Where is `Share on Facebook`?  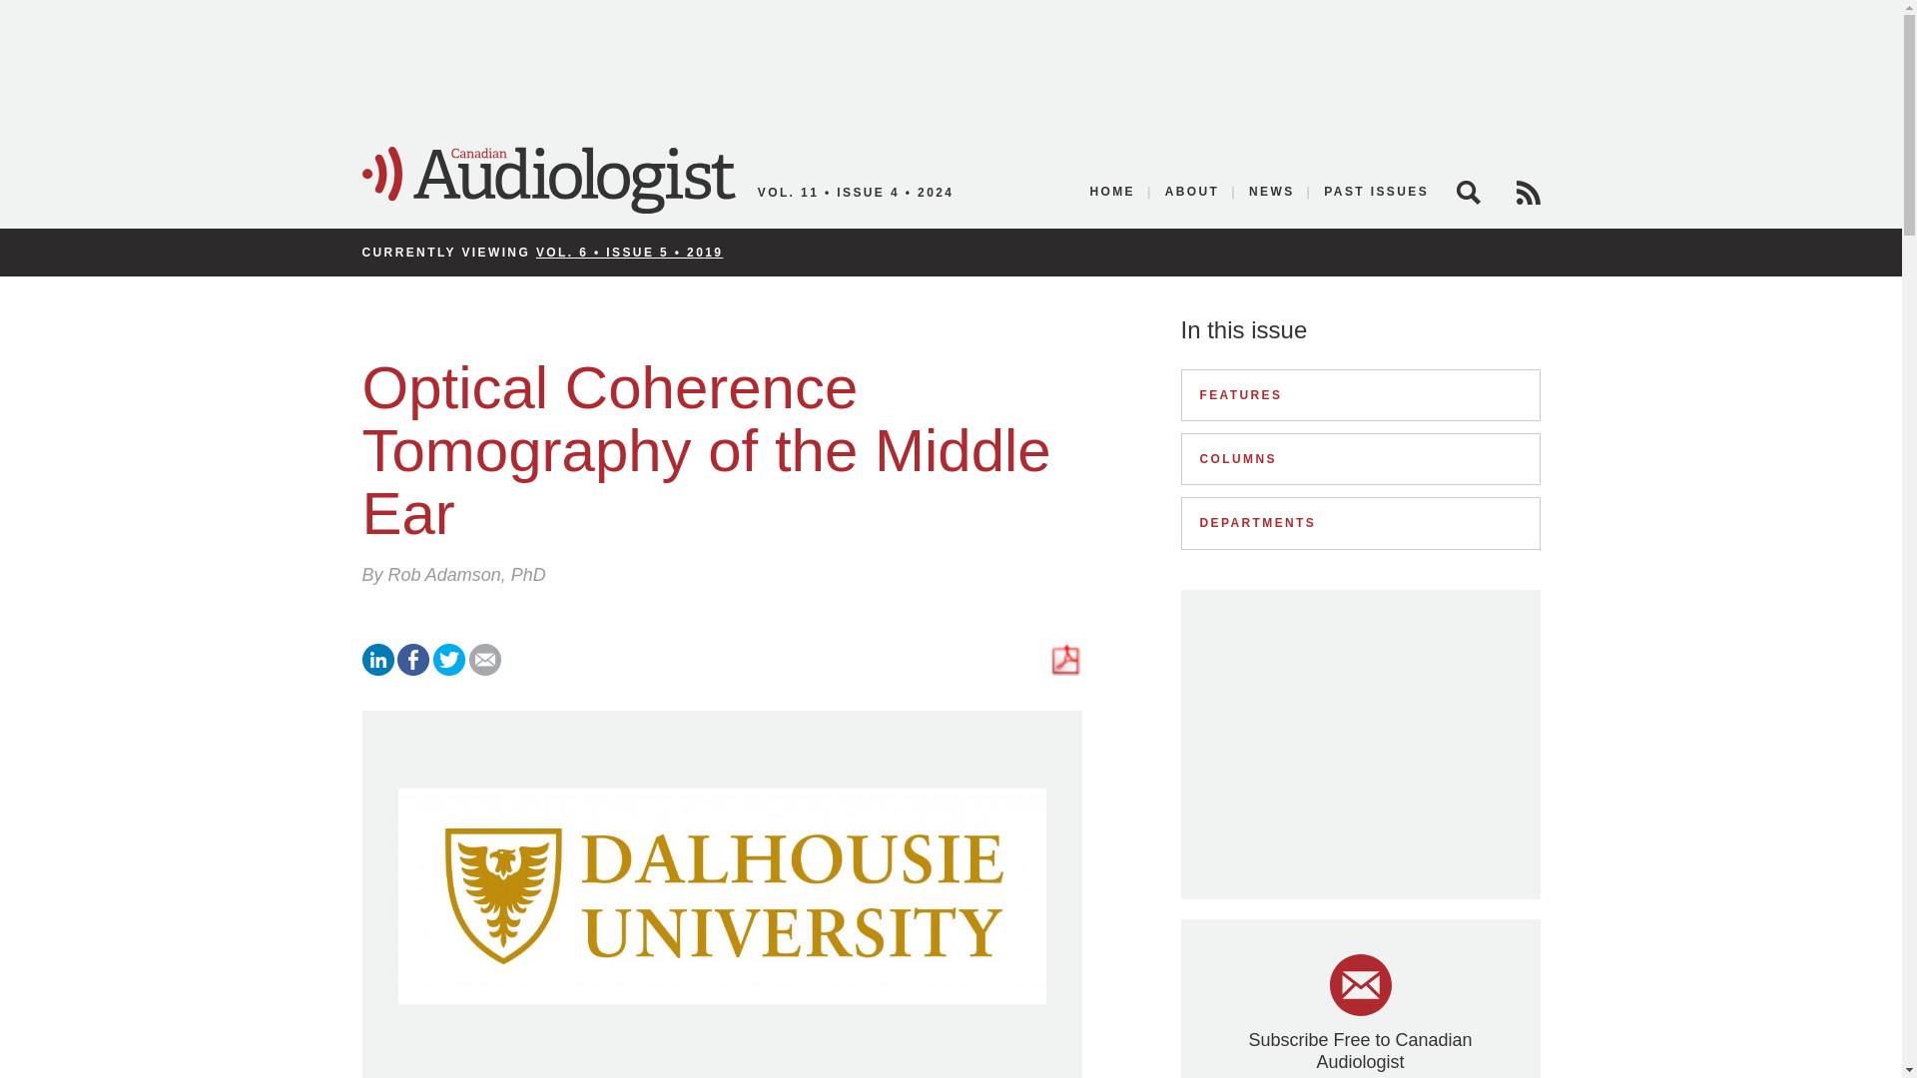 Share on Facebook is located at coordinates (413, 671).